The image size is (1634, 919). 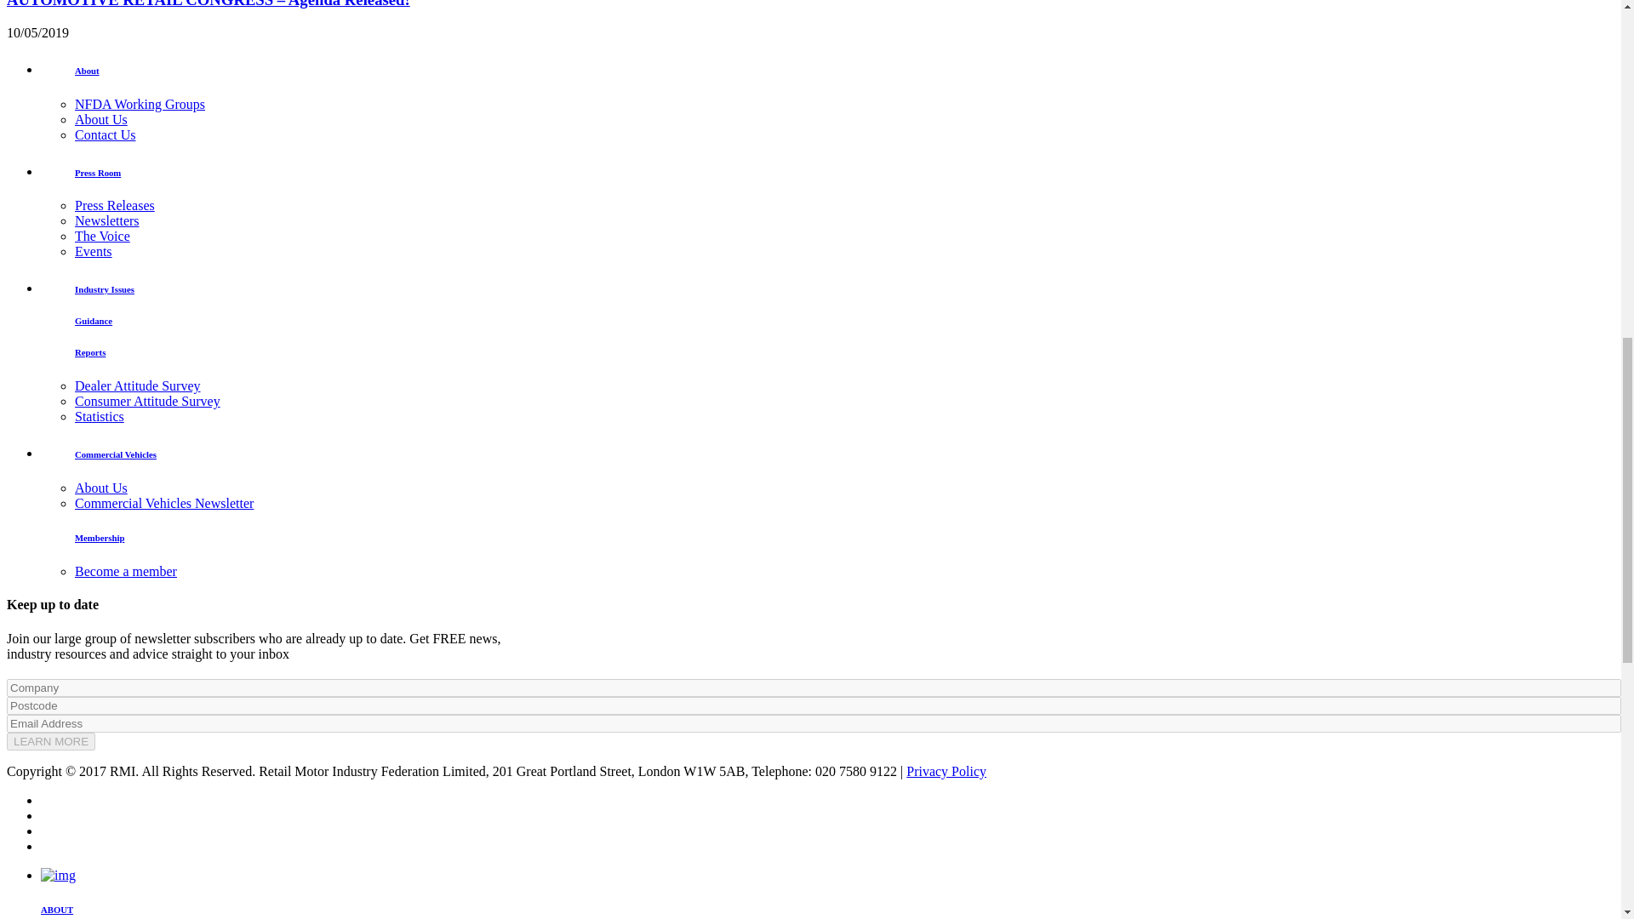 What do you see at coordinates (102, 236) in the screenshot?
I see `The Voice` at bounding box center [102, 236].